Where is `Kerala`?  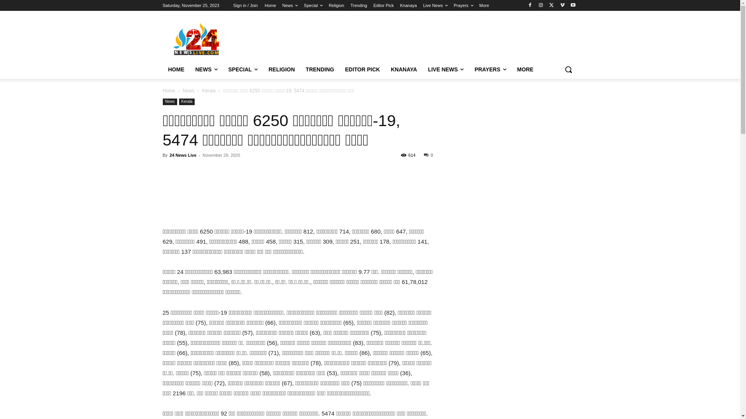
Kerala is located at coordinates (187, 102).